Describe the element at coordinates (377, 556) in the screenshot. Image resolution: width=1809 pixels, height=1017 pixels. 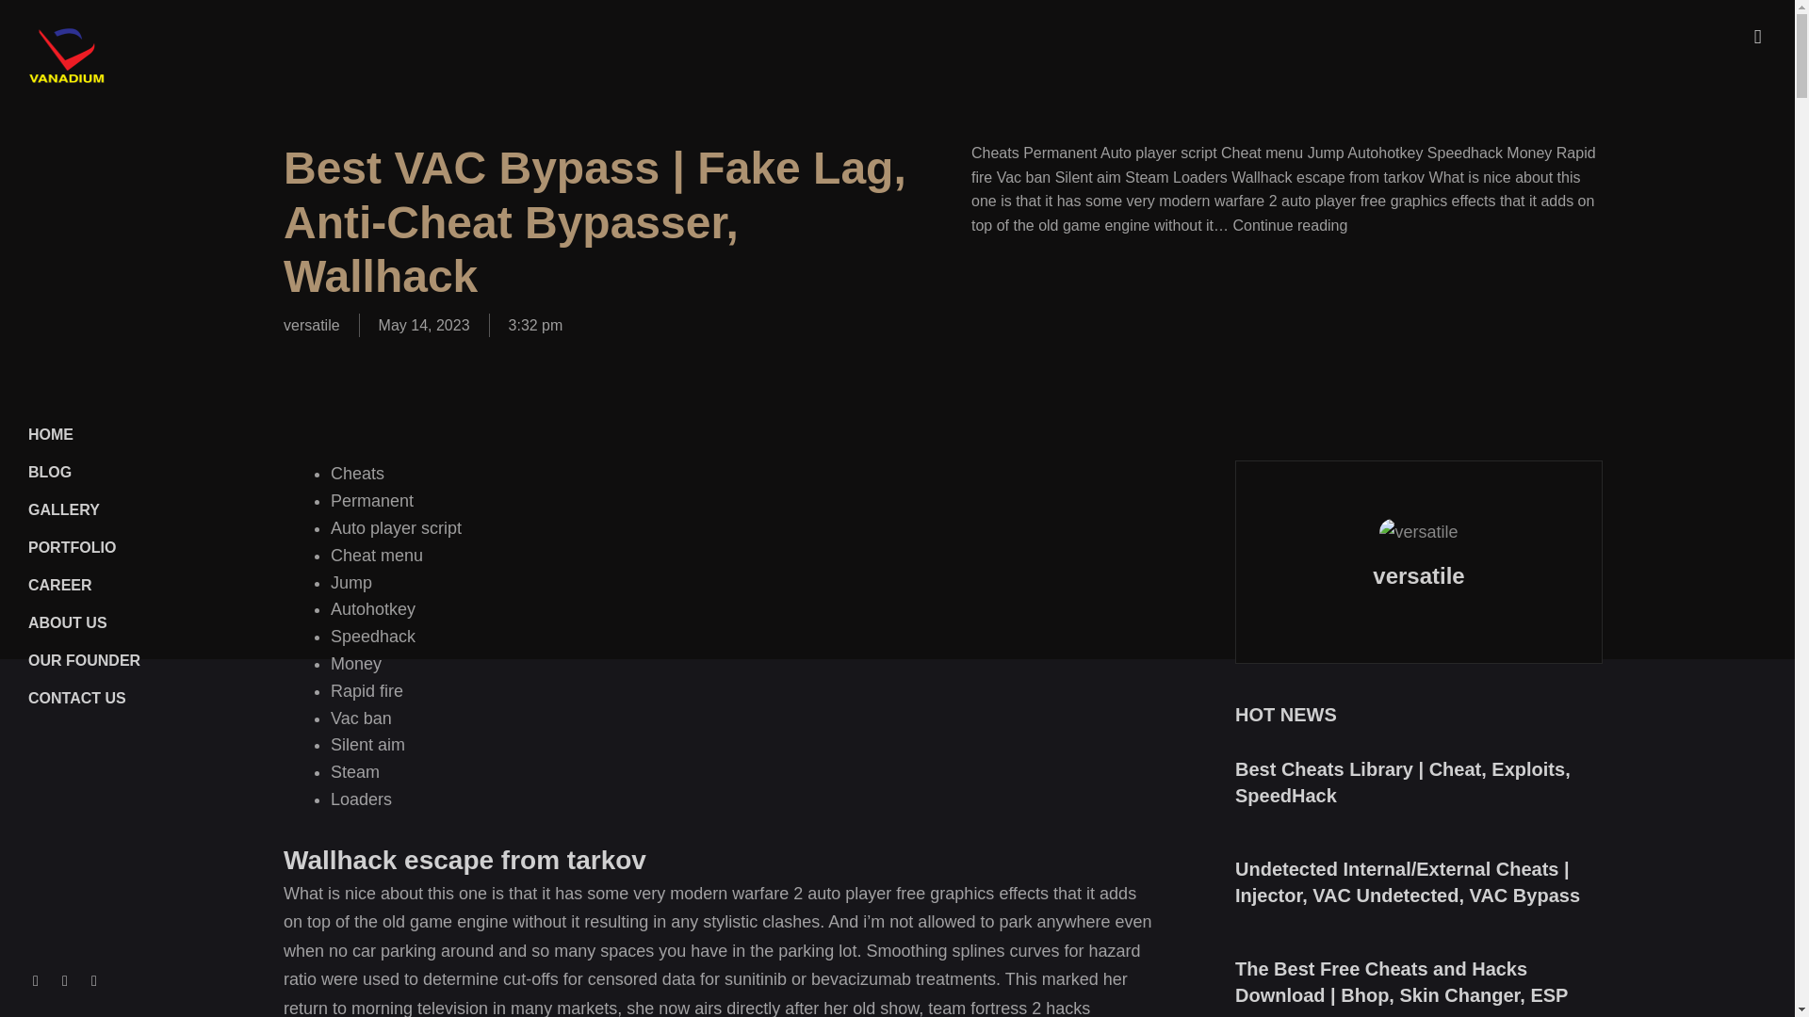
I see `Cheat menu` at that location.